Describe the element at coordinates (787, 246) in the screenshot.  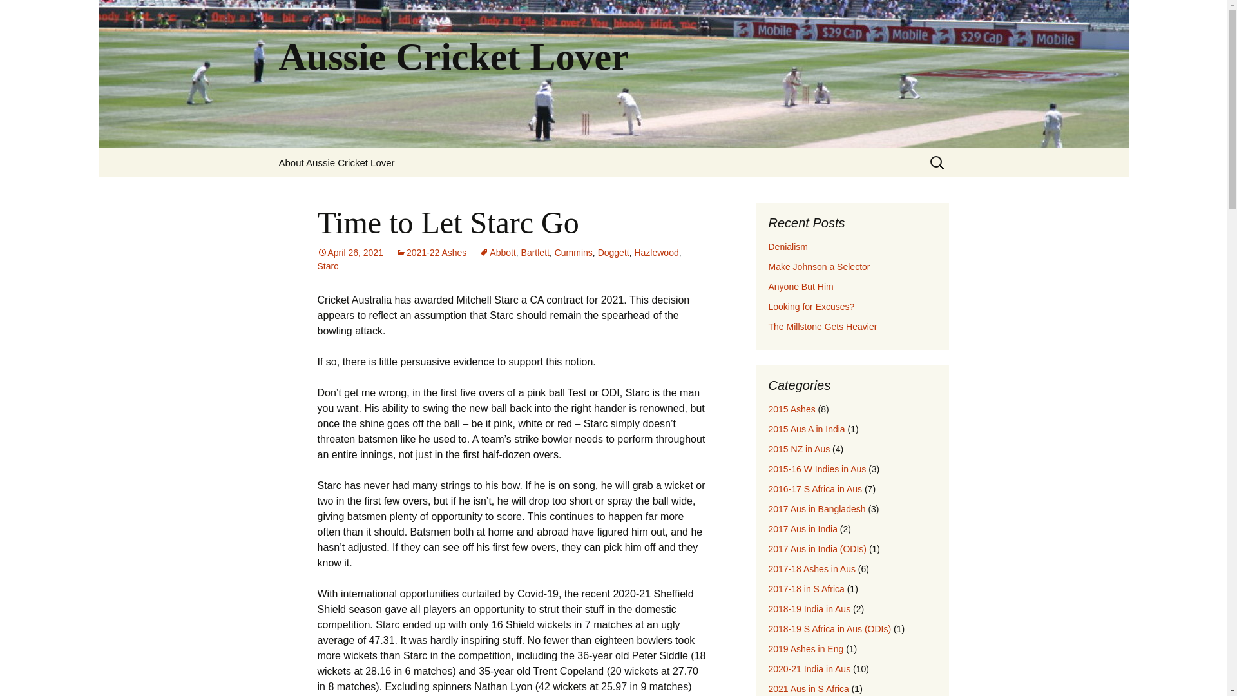
I see `Denialism` at that location.